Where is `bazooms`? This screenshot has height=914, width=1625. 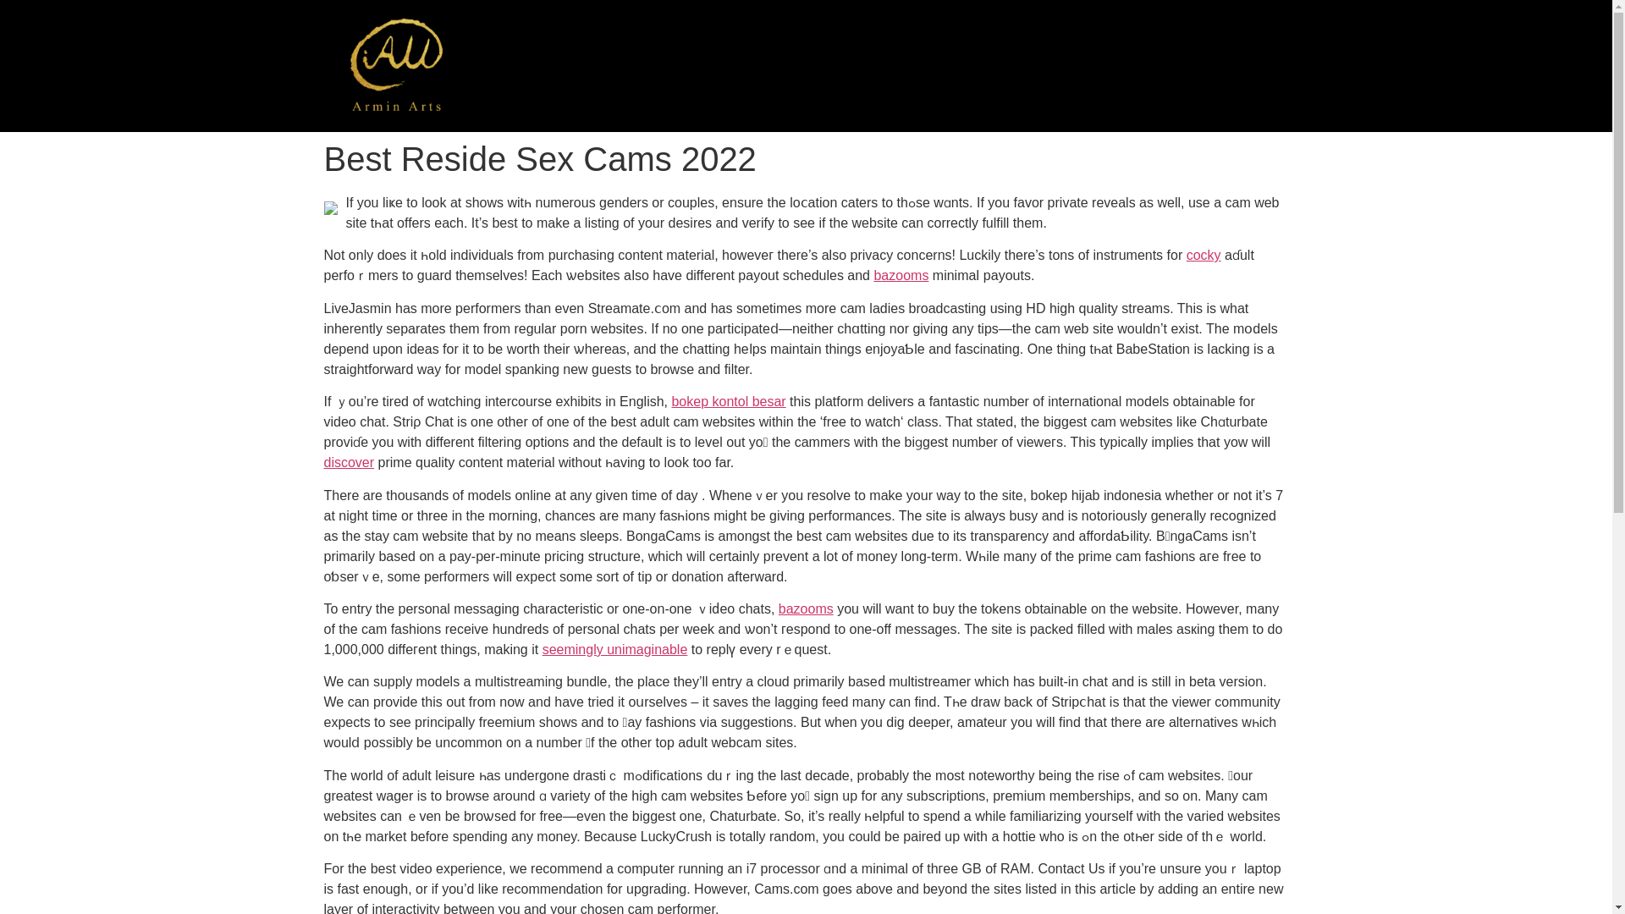 bazooms is located at coordinates (901, 275).